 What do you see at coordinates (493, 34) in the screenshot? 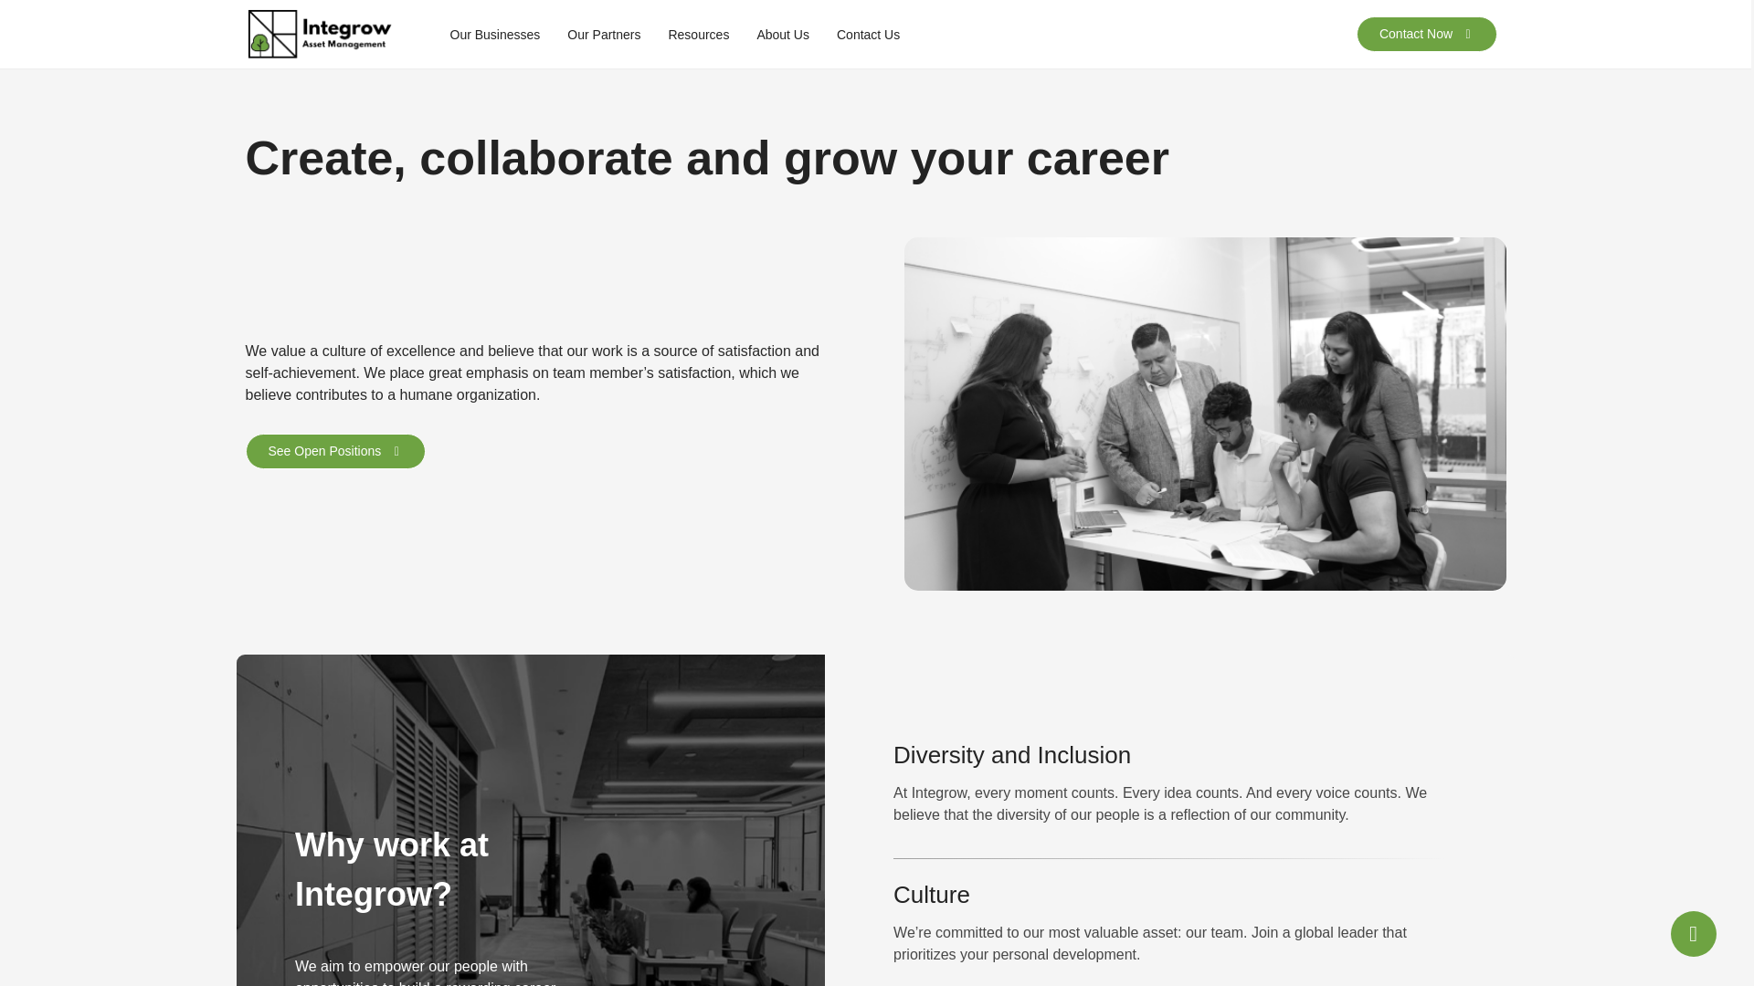
I see `Our Businesses` at bounding box center [493, 34].